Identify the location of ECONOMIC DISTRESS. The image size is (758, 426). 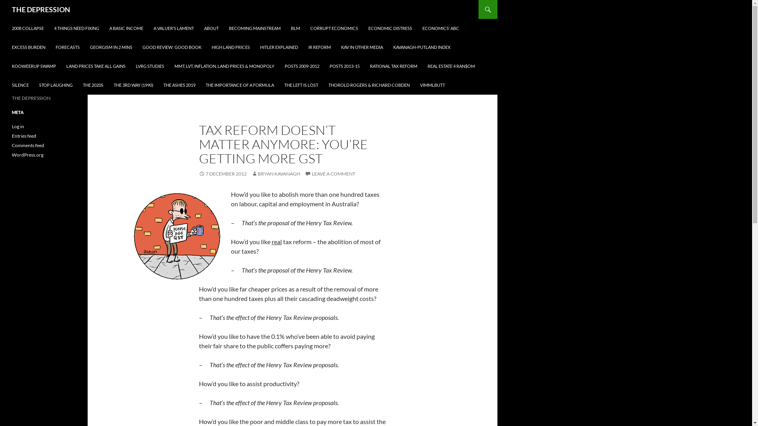
(390, 28).